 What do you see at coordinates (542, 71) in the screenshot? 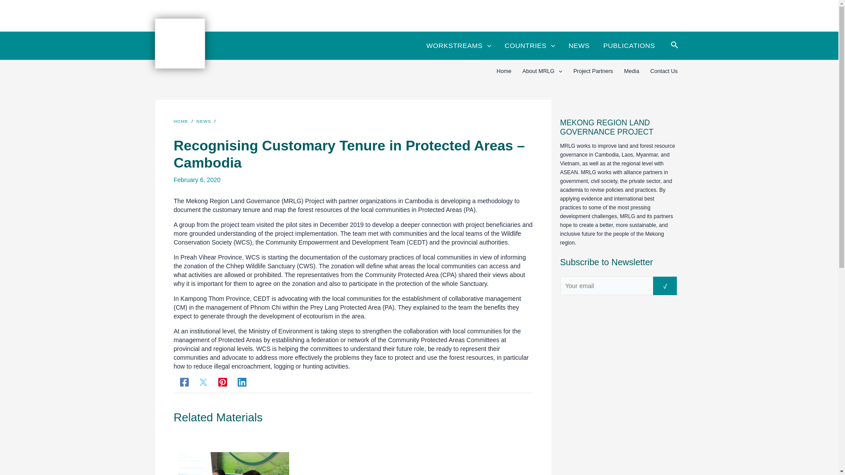
I see `About MRLG` at bounding box center [542, 71].